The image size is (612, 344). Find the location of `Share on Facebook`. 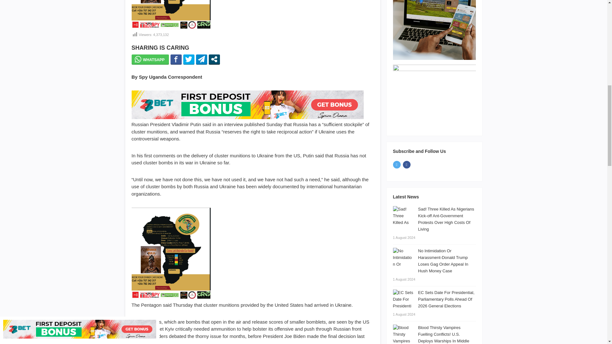

Share on Facebook is located at coordinates (176, 59).